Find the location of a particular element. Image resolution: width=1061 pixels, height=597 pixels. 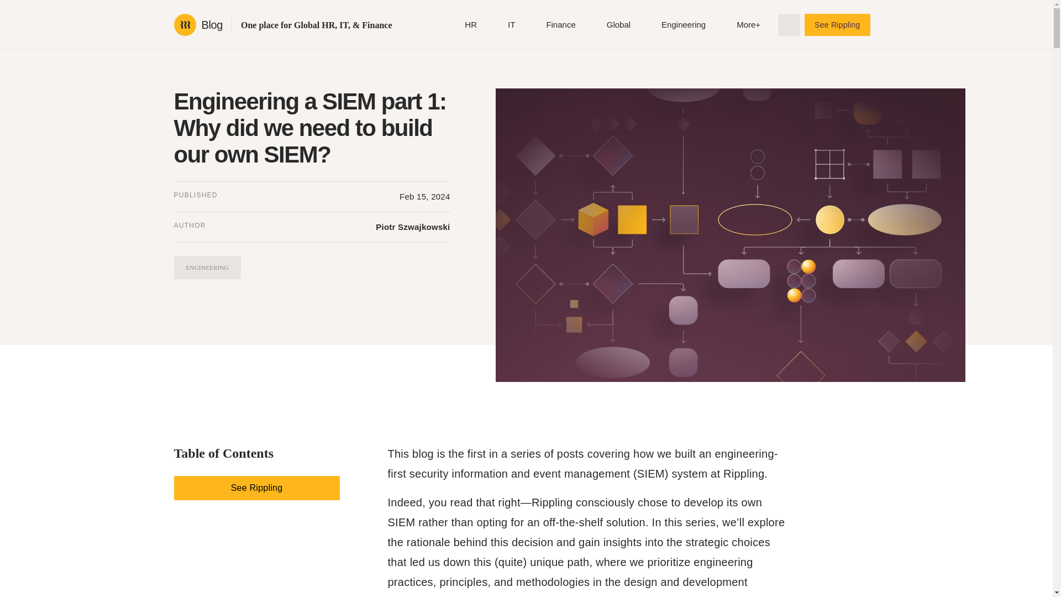

Global is located at coordinates (618, 24).